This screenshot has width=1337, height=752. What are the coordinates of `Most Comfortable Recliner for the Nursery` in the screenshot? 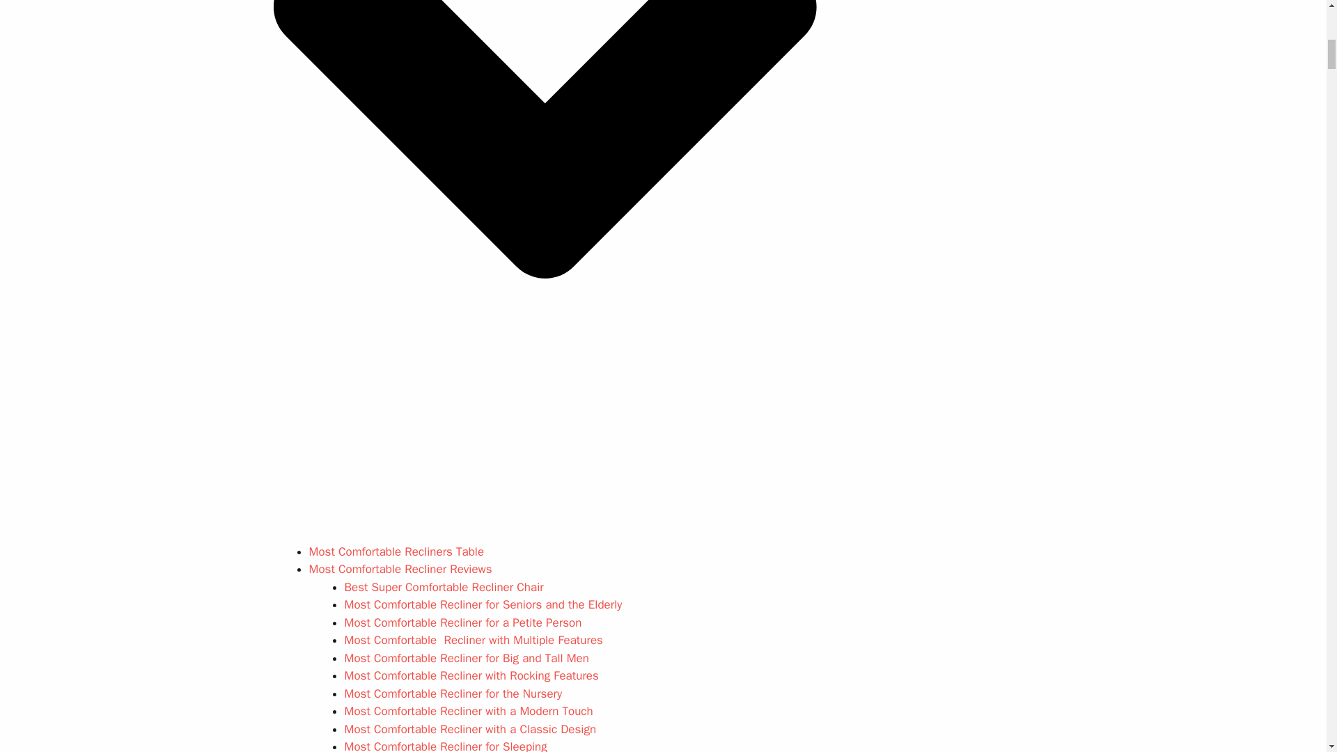 It's located at (453, 694).